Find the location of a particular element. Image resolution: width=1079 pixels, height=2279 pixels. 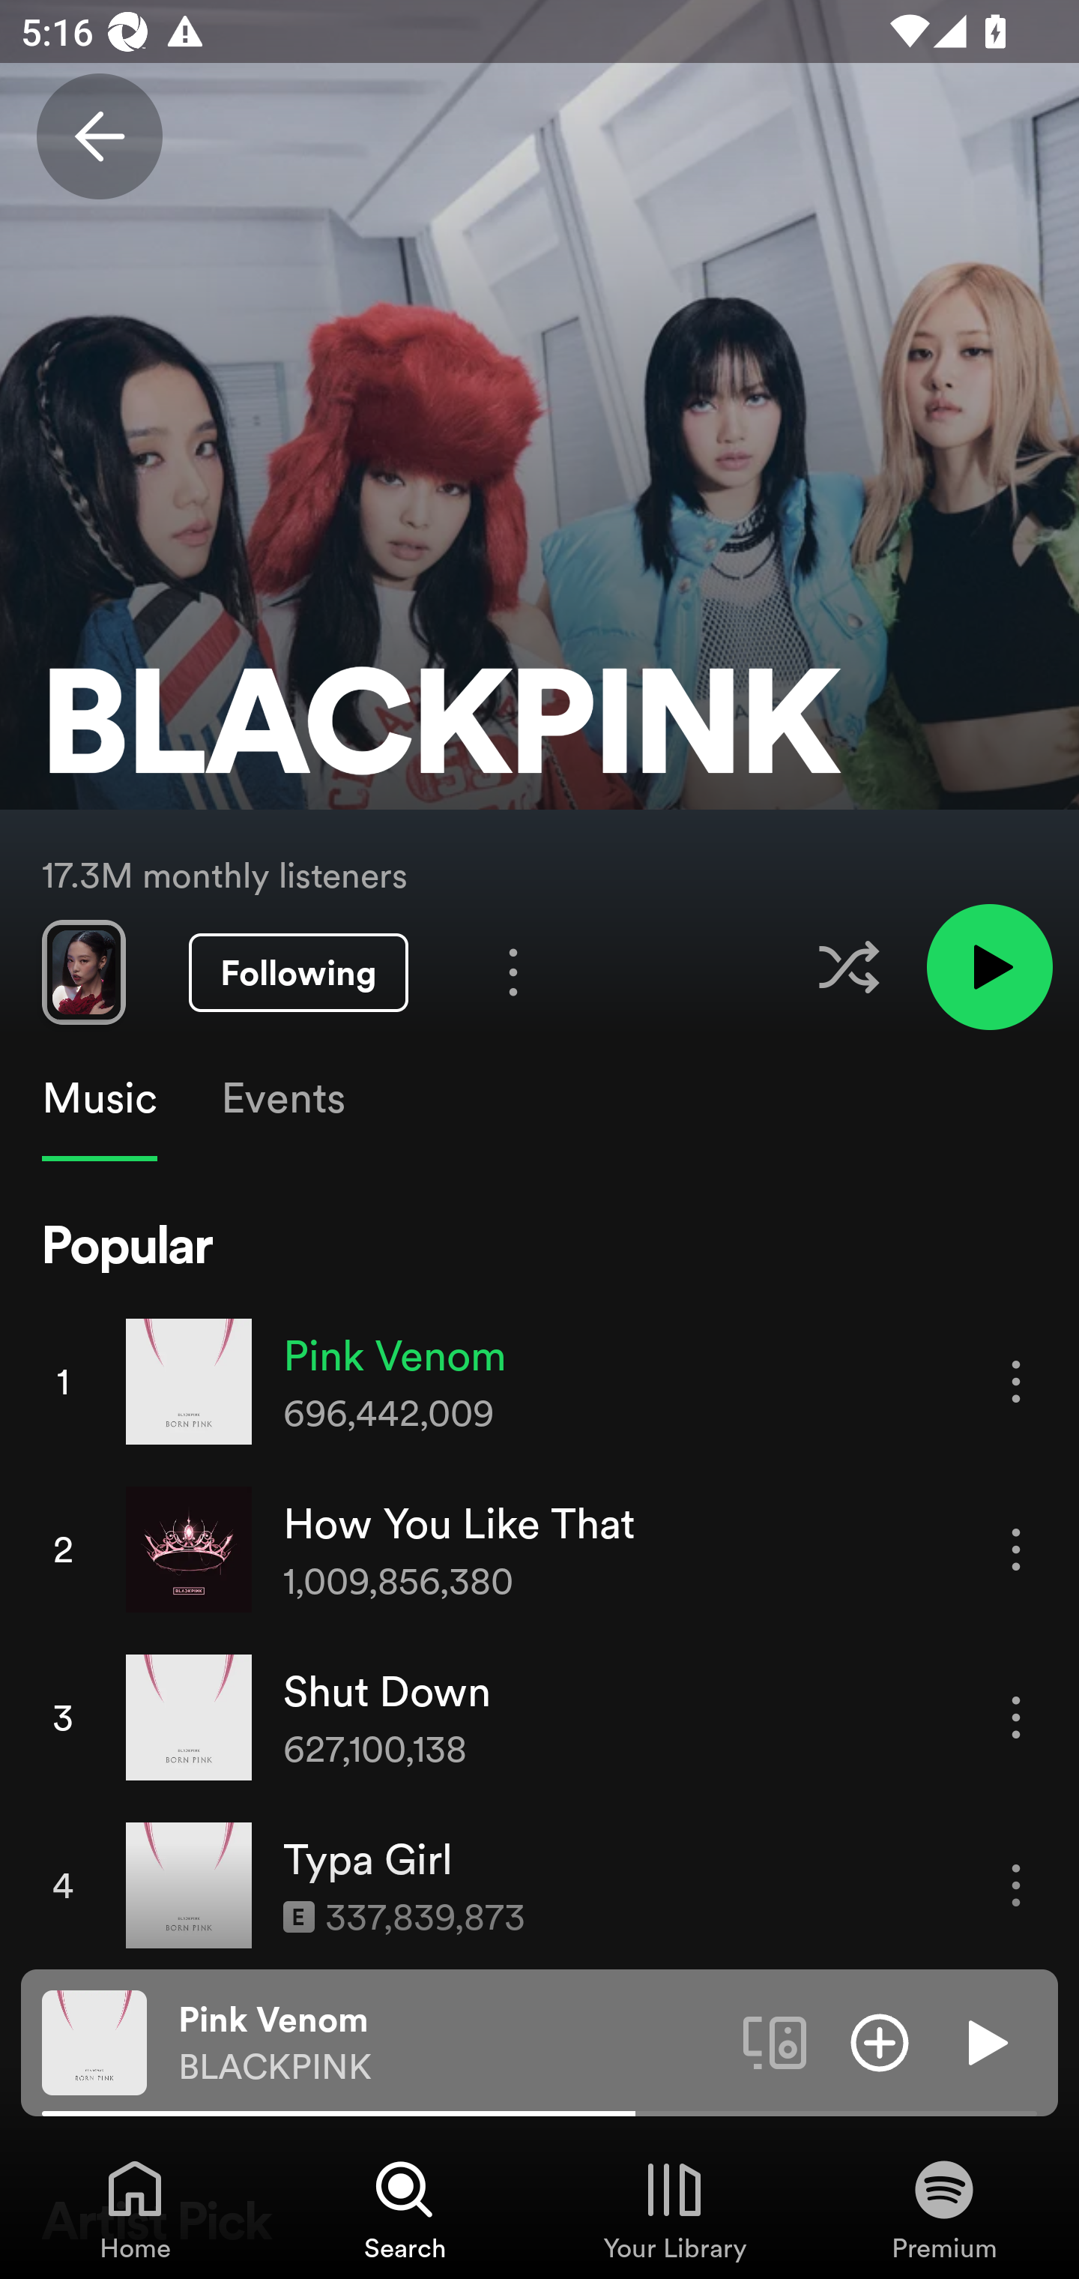

Add item is located at coordinates (880, 2041).